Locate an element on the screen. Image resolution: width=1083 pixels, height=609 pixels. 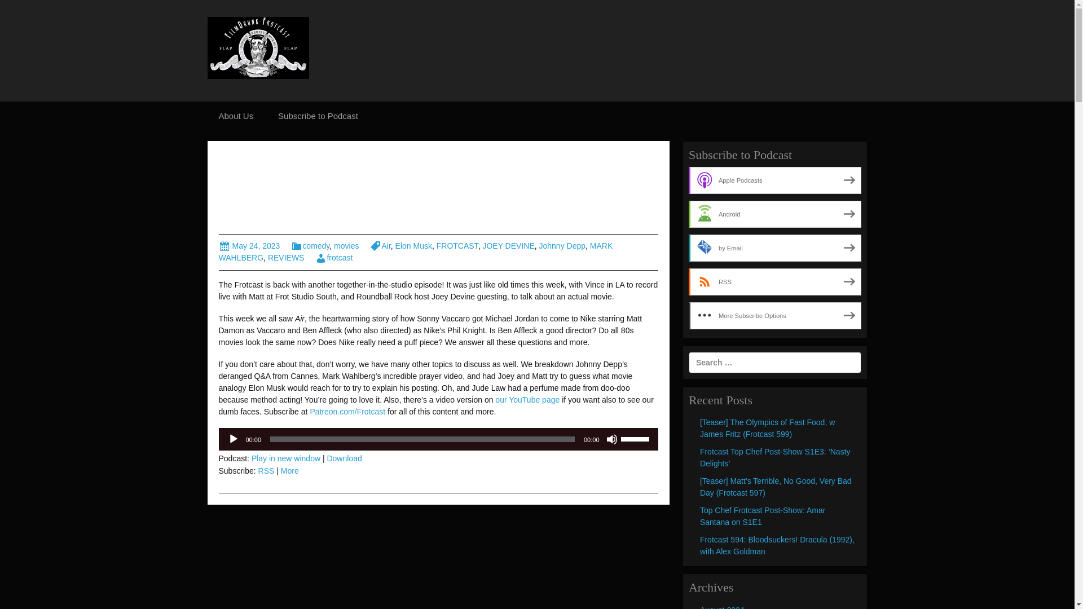
The FilmDrunk Frotcast is located at coordinates (258, 47).